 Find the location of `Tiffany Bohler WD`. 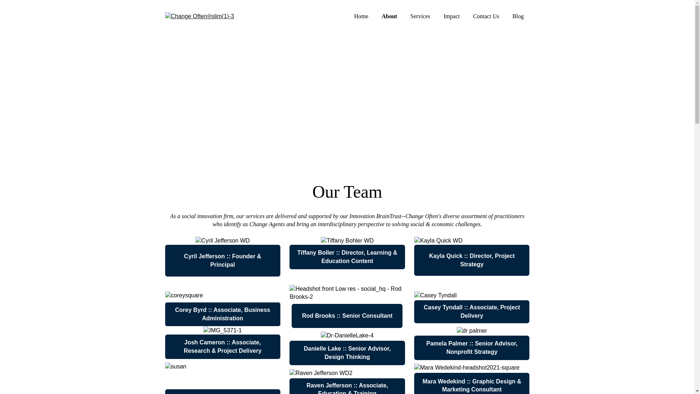

Tiffany Bohler WD is located at coordinates (347, 241).